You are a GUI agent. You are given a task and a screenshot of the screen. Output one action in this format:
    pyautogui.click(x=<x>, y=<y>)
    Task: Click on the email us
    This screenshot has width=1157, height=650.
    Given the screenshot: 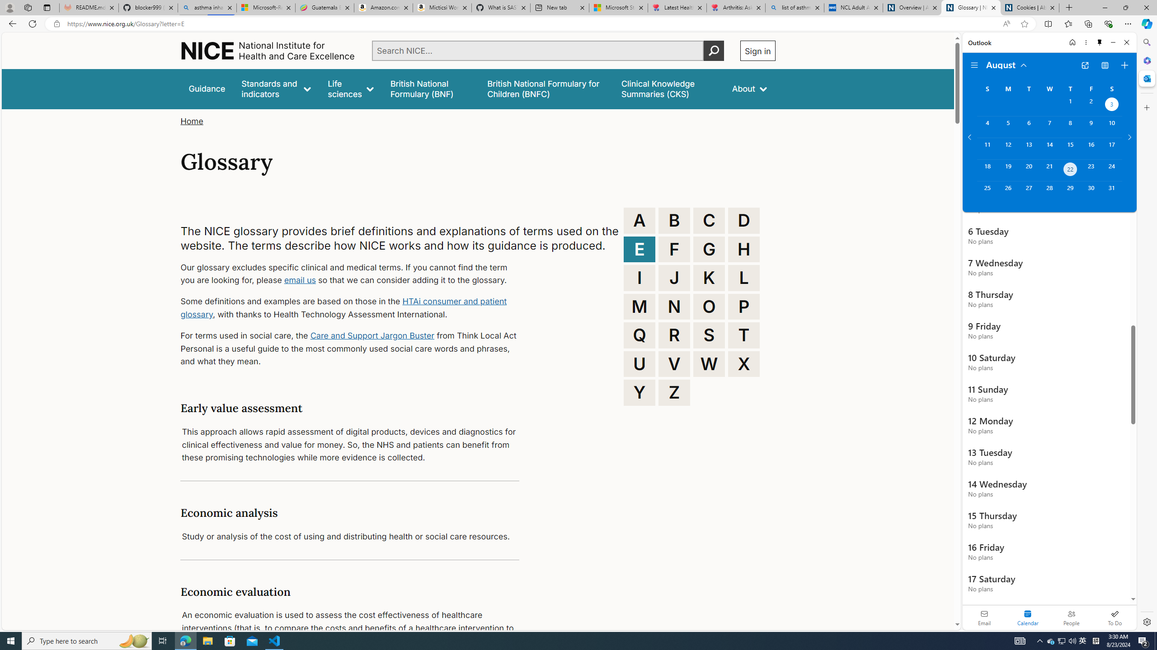 What is the action you would take?
    pyautogui.click(x=299, y=280)
    